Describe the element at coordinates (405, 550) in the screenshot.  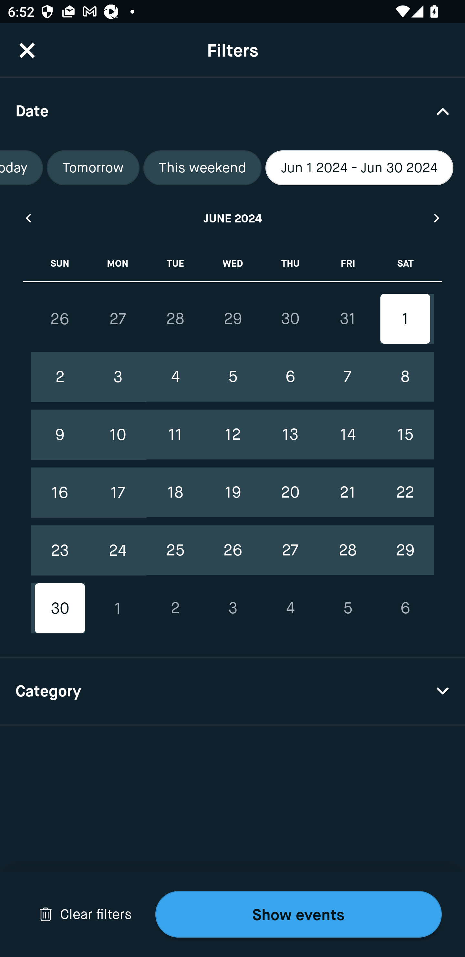
I see `29` at that location.